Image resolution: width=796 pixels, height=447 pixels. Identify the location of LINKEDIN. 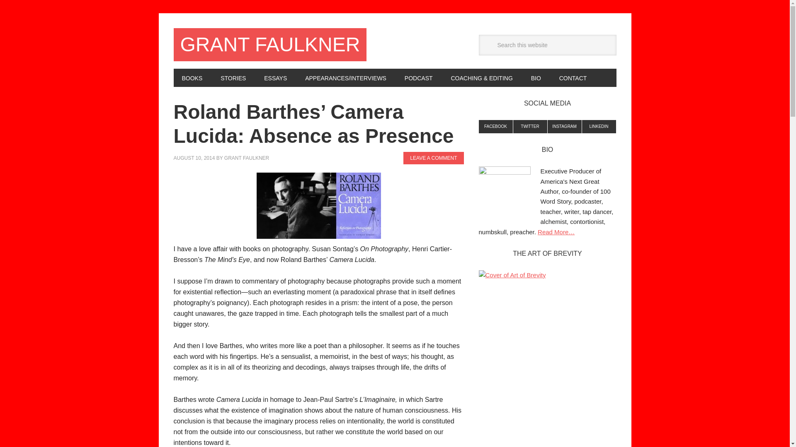
(599, 127).